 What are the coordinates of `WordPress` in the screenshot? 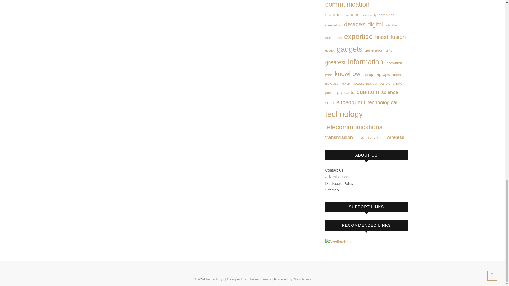 It's located at (302, 279).